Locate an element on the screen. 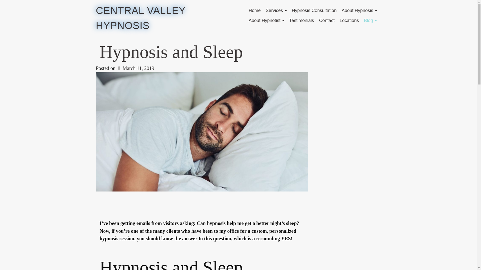 This screenshot has height=270, width=481. Blog is located at coordinates (370, 20).